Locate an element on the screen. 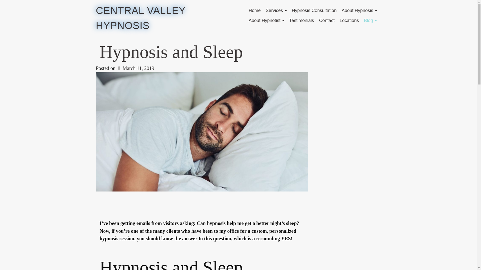 This screenshot has height=270, width=481. Blog is located at coordinates (370, 20).